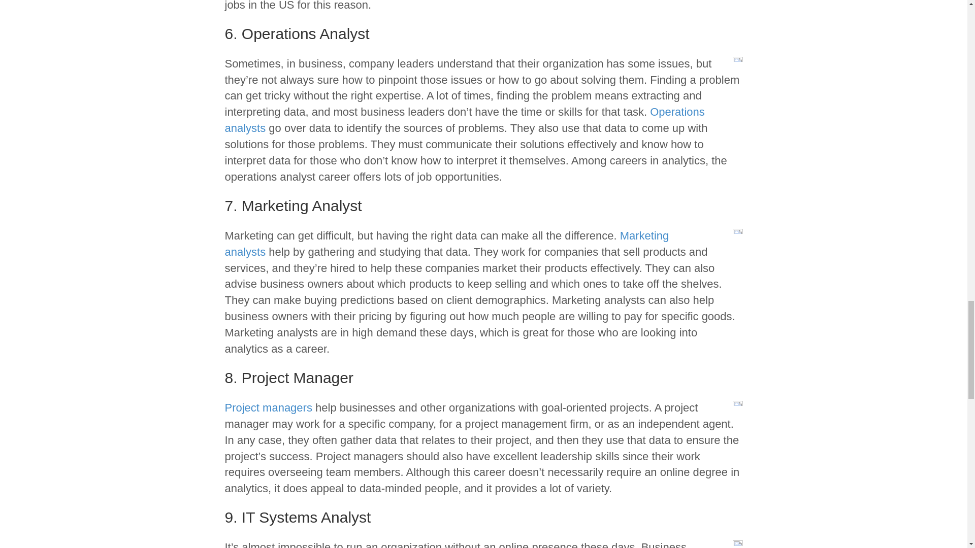 This screenshot has width=975, height=548. What do you see at coordinates (464, 120) in the screenshot?
I see `Operations analysts` at bounding box center [464, 120].